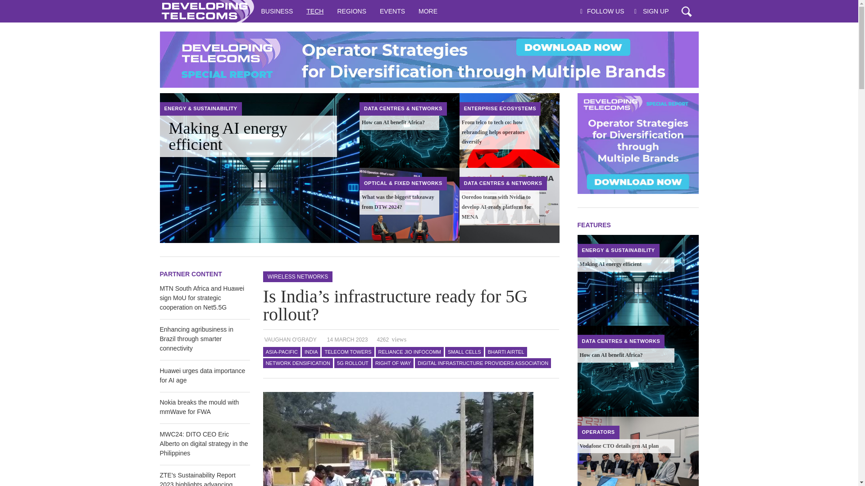 The width and height of the screenshot is (865, 486). Describe the element at coordinates (351, 11) in the screenshot. I see `REGIONS` at that location.